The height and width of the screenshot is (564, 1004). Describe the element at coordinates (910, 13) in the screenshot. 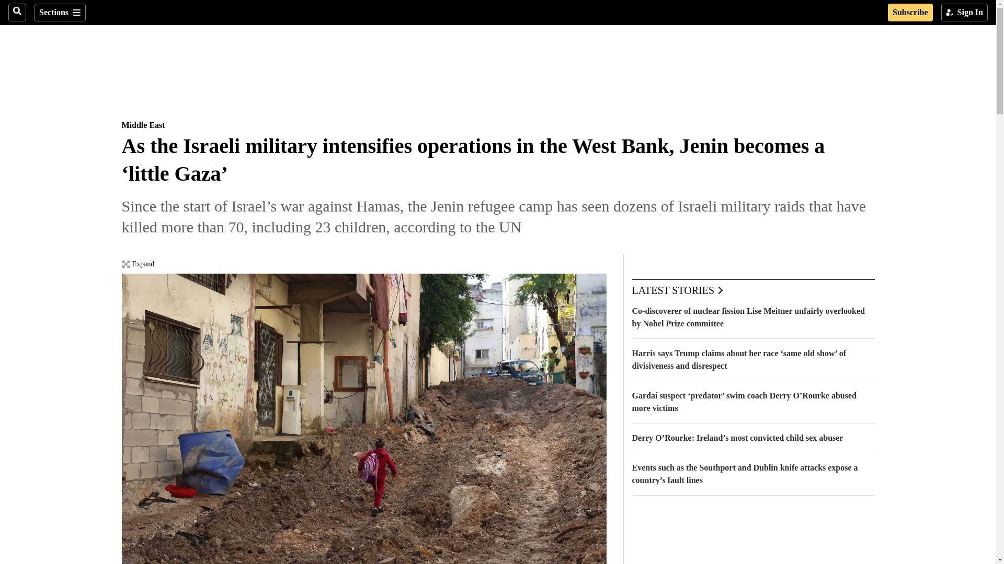

I see `Subscribe` at that location.